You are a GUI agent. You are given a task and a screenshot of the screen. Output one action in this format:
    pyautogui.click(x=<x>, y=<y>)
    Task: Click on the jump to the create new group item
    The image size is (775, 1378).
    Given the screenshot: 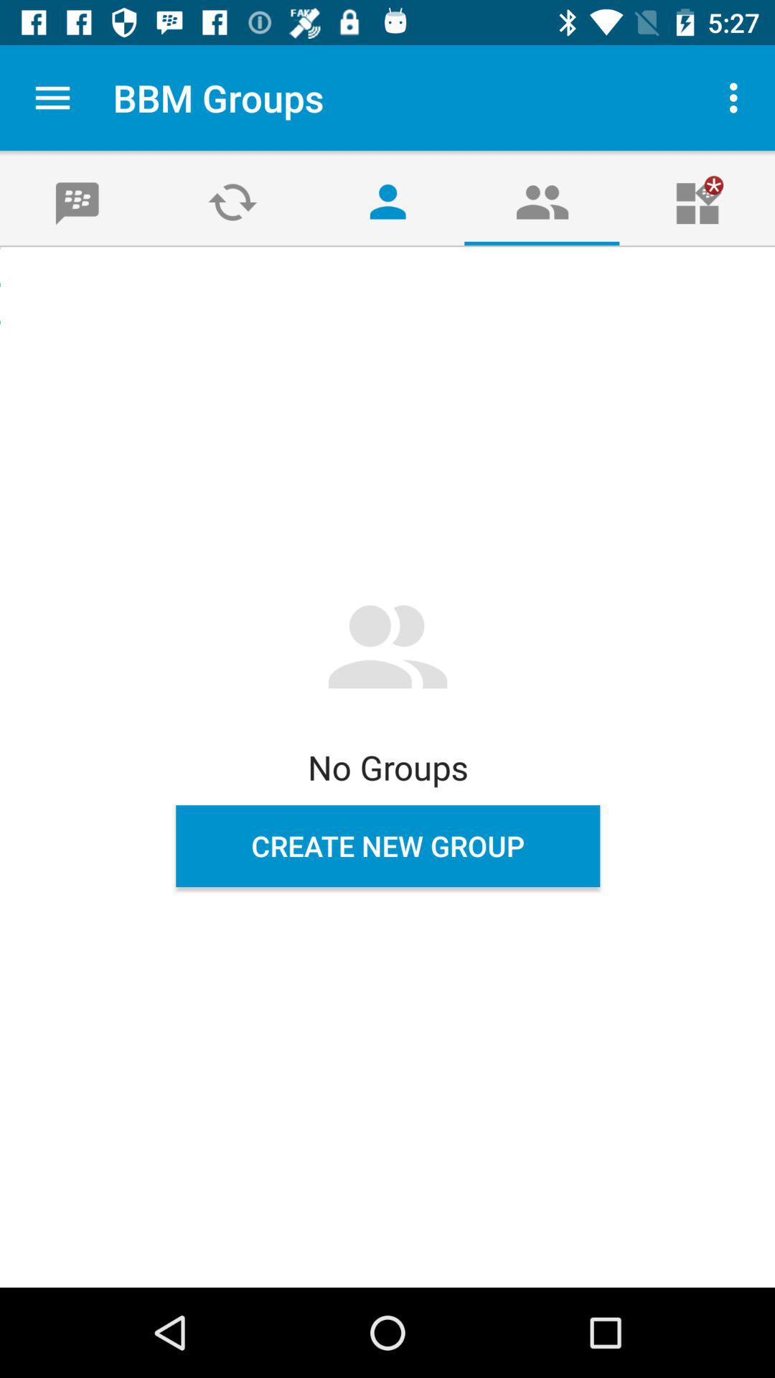 What is the action you would take?
    pyautogui.click(x=387, y=846)
    